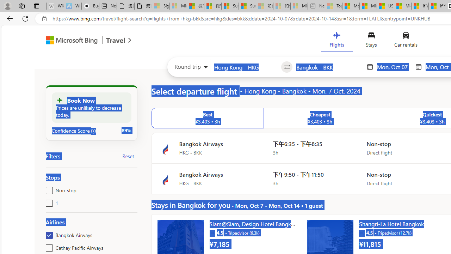 The height and width of the screenshot is (254, 451). What do you see at coordinates (93, 131) in the screenshot?
I see `Info tooltip` at bounding box center [93, 131].